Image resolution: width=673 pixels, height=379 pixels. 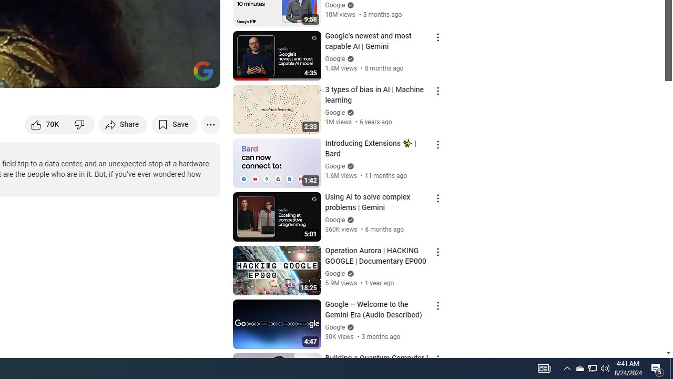 I want to click on like this video along with 70,975 other people, so click(x=46, y=124).